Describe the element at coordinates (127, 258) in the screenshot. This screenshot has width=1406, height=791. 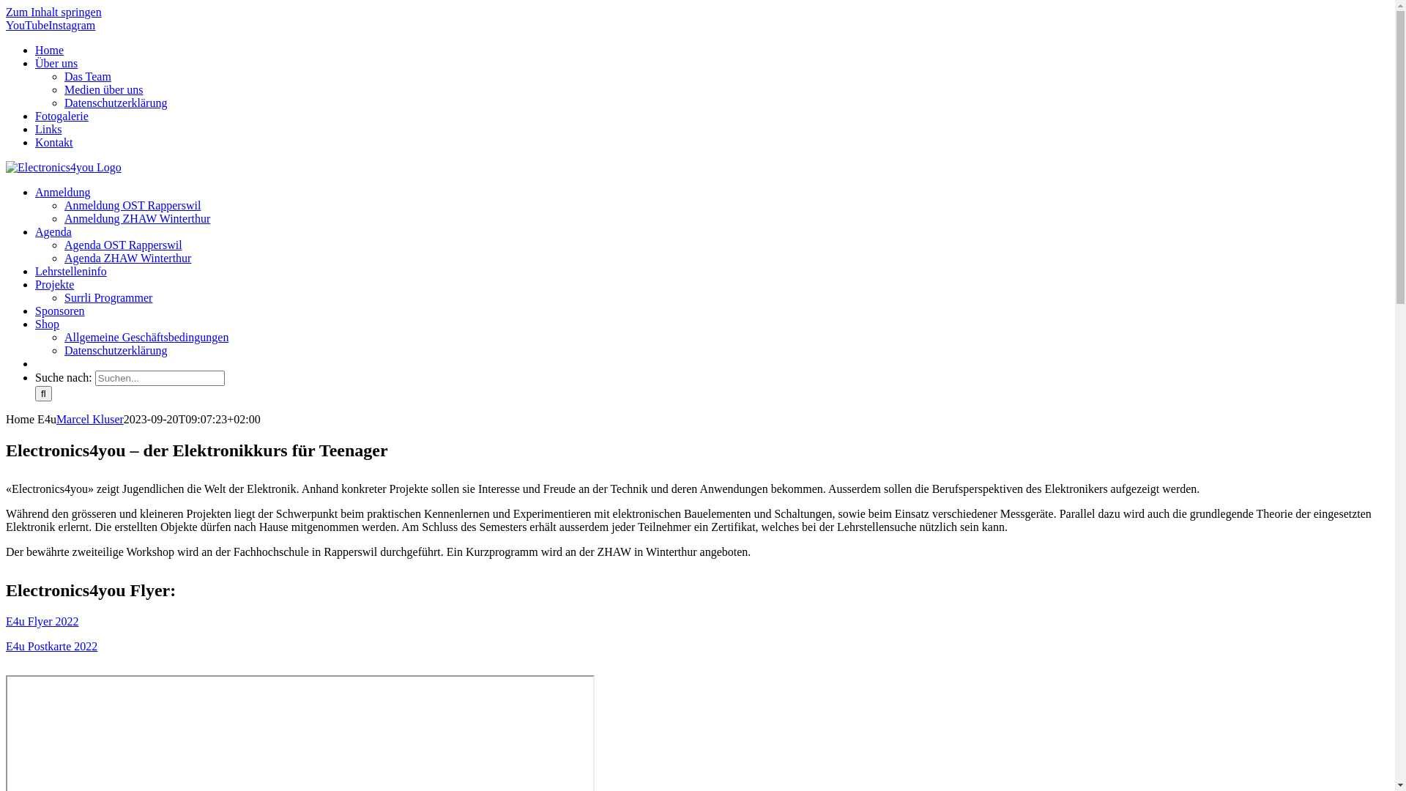
I see `Agenda ZHAW Winterthur` at that location.